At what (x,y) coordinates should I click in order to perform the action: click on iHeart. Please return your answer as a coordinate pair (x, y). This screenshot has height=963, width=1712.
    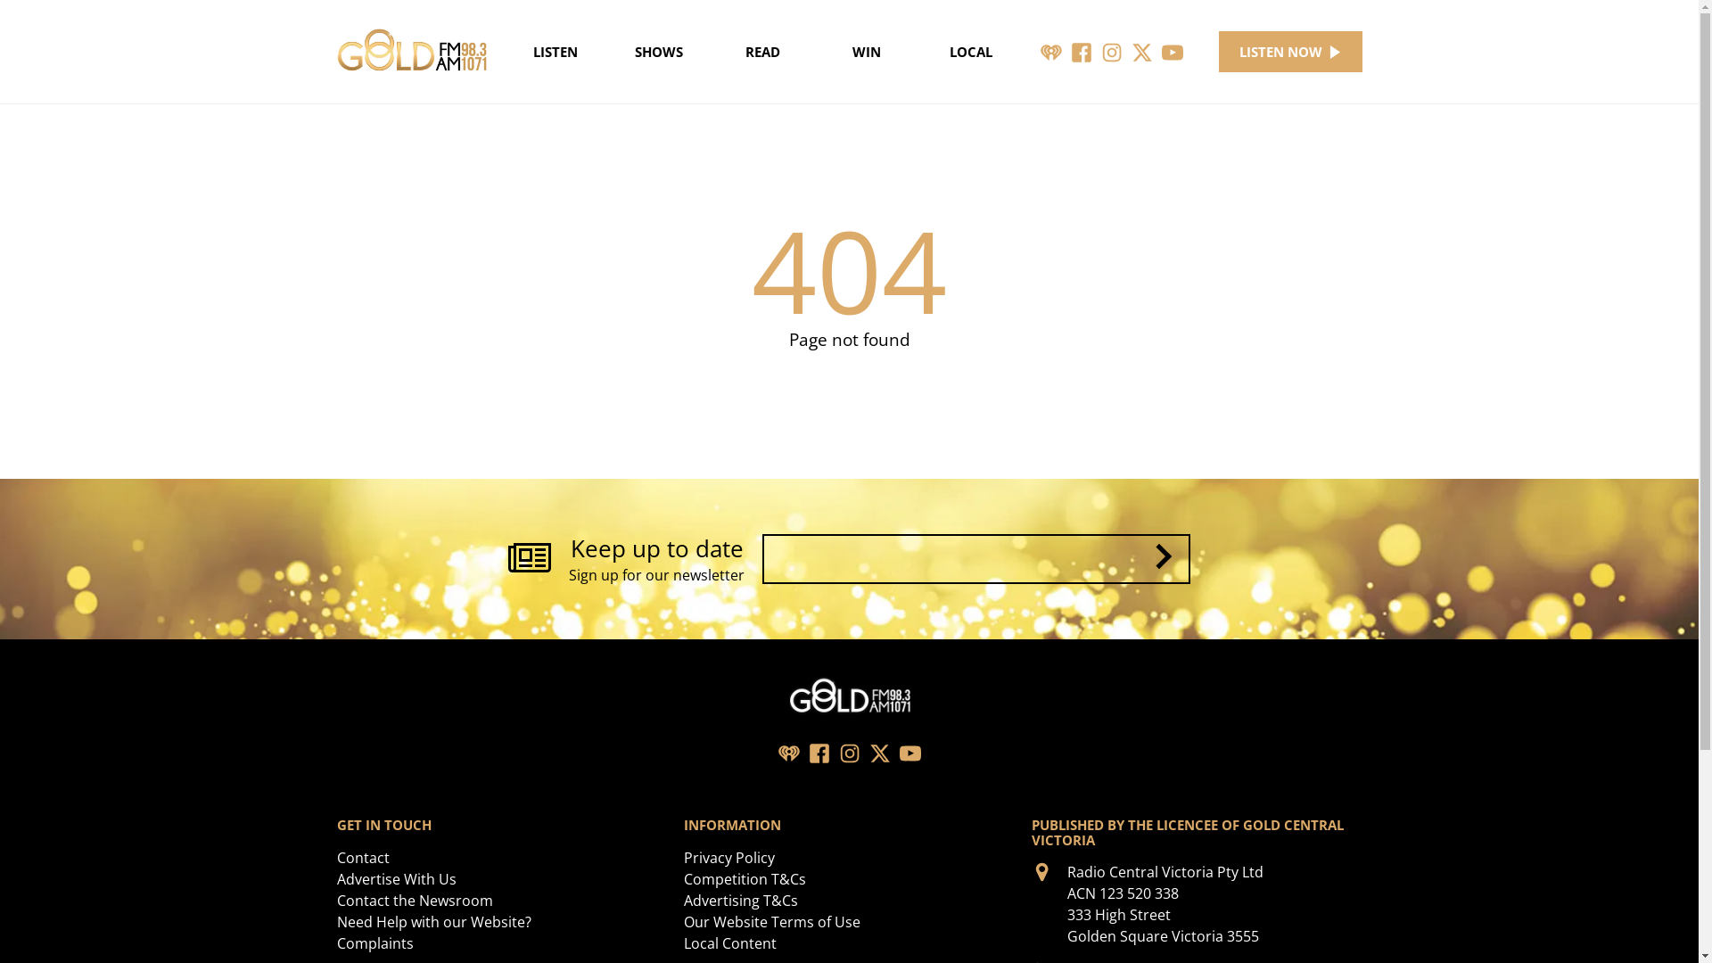
    Looking at the image, I should click on (1051, 52).